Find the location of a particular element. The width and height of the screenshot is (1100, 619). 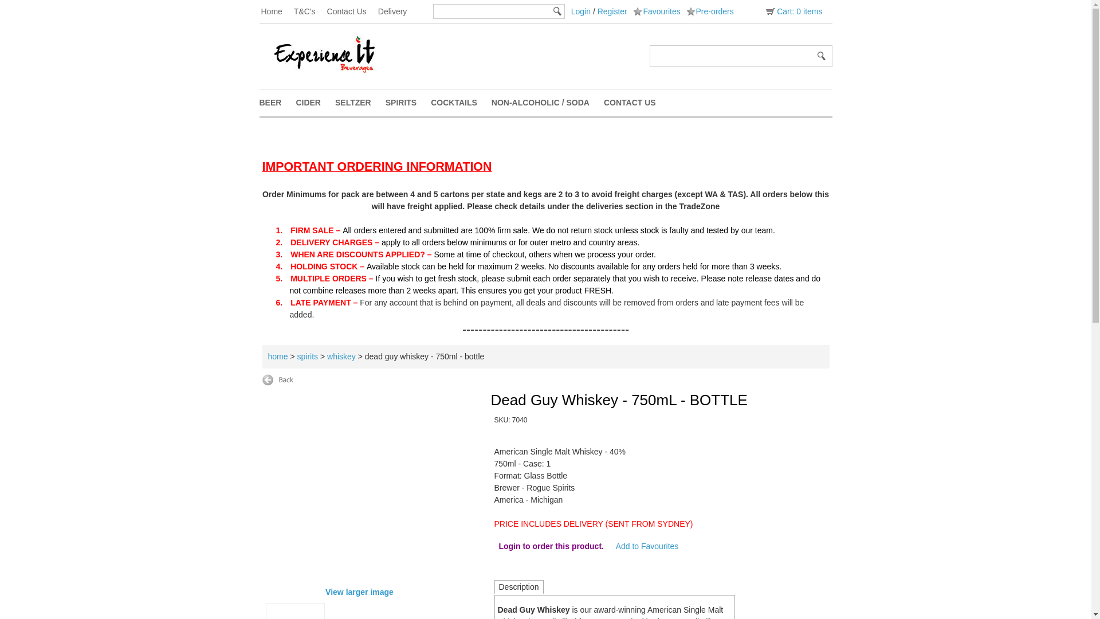

T&C's is located at coordinates (311, 11).